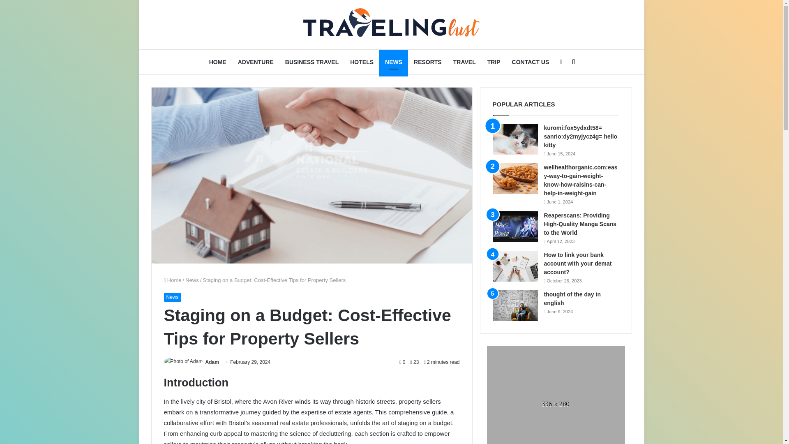 The height and width of the screenshot is (444, 789). Describe the element at coordinates (192, 280) in the screenshot. I see `News` at that location.